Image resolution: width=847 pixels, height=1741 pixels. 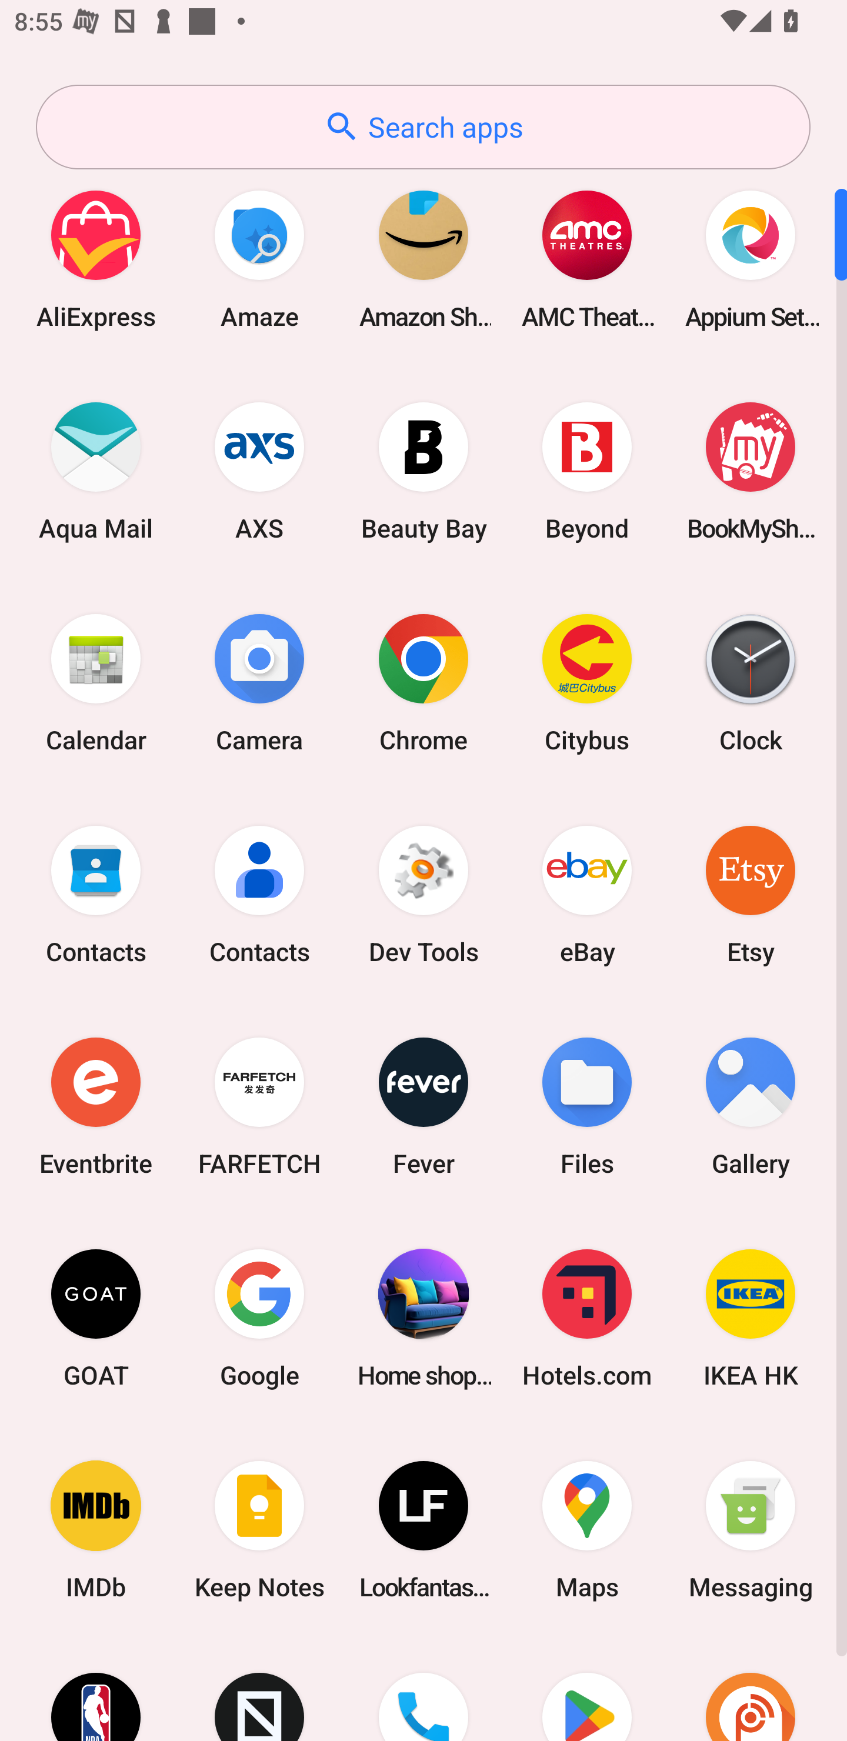 I want to click on Home shopping, so click(x=423, y=1318).